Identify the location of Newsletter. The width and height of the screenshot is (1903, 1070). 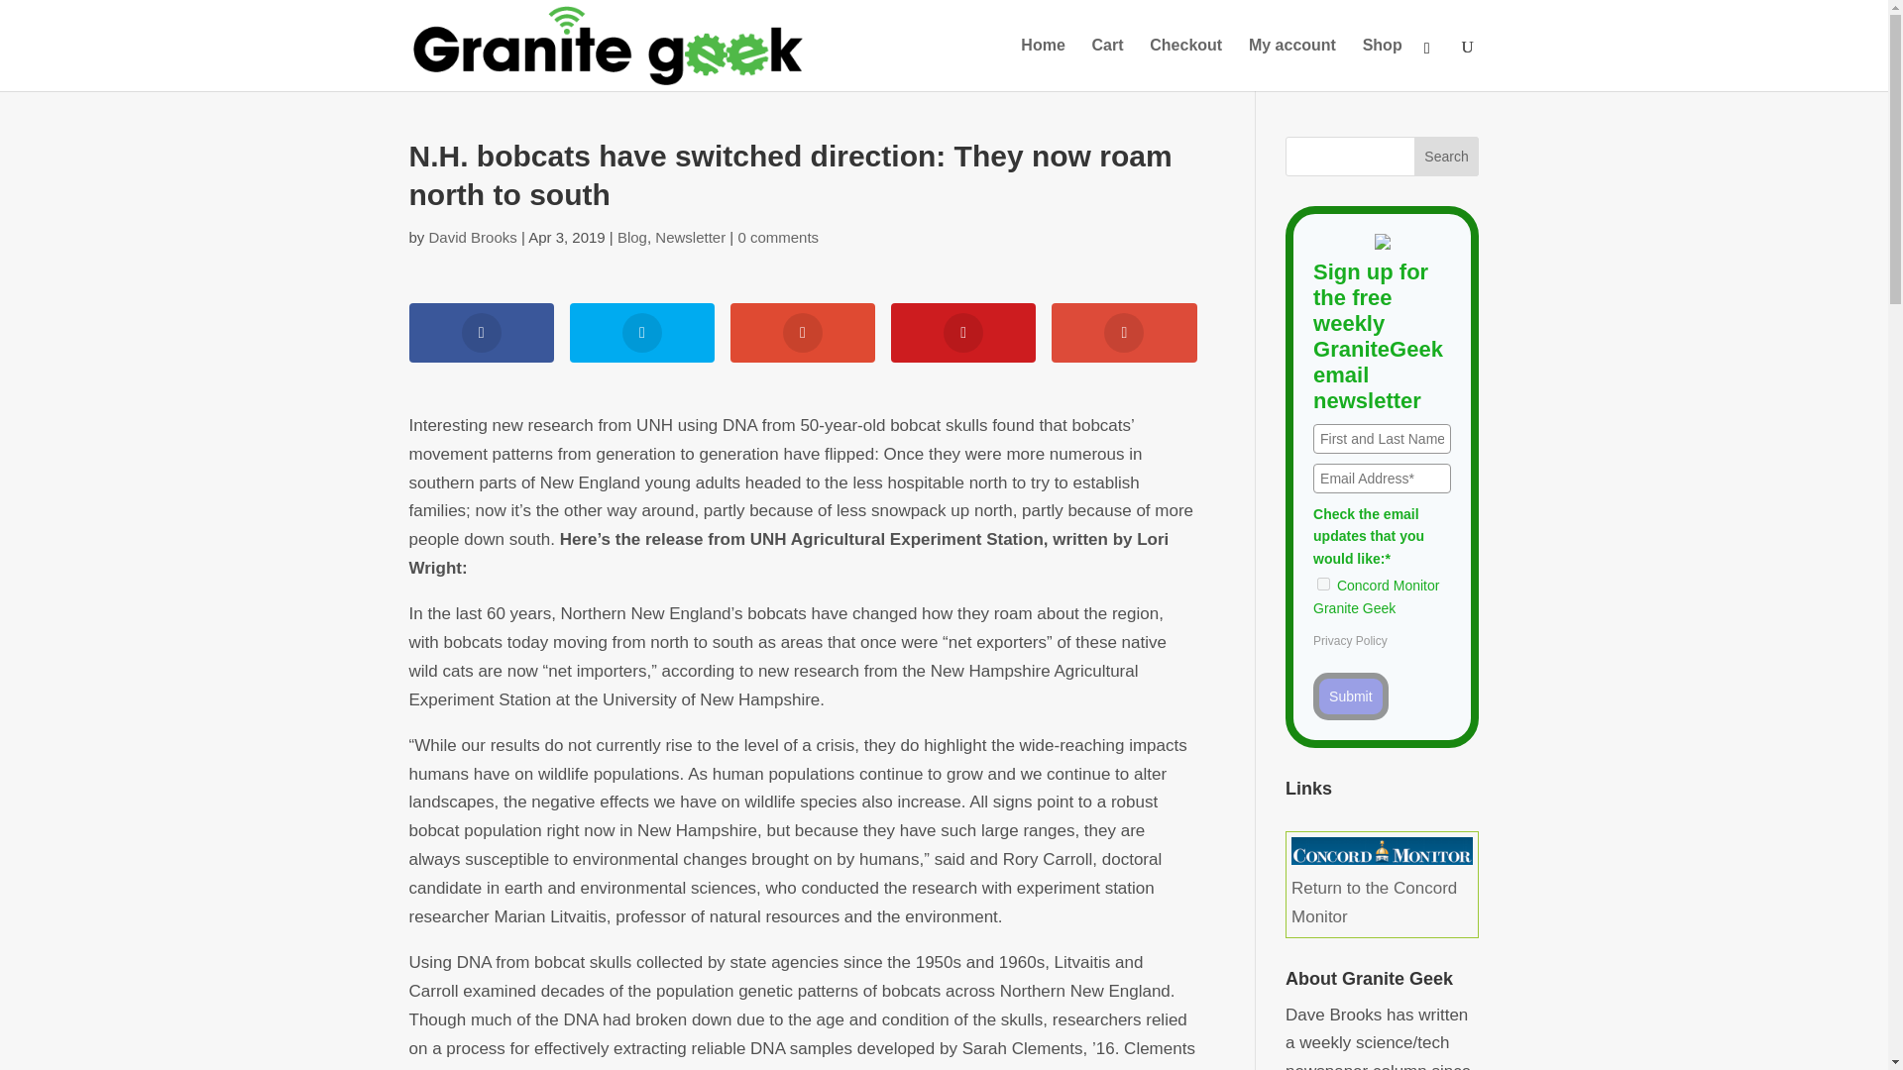
(690, 238).